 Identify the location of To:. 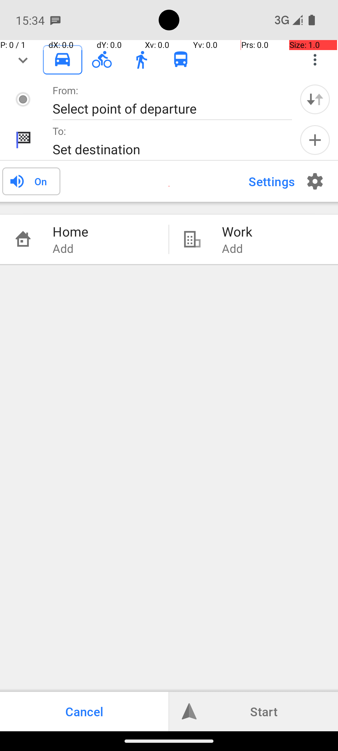
(59, 131).